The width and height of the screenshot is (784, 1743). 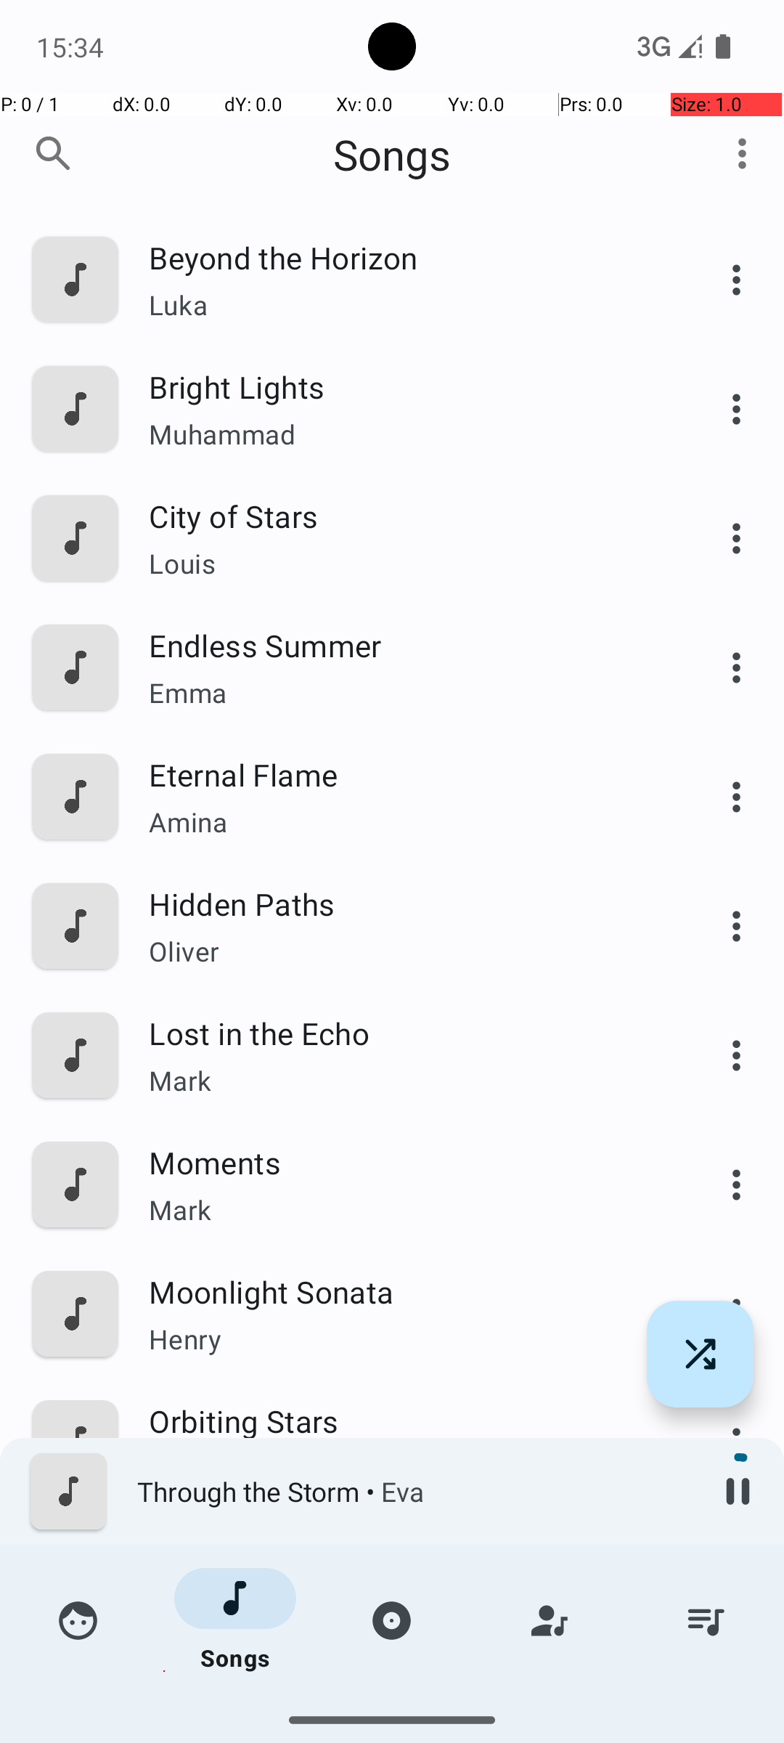 I want to click on Oliver, so click(x=404, y=951).